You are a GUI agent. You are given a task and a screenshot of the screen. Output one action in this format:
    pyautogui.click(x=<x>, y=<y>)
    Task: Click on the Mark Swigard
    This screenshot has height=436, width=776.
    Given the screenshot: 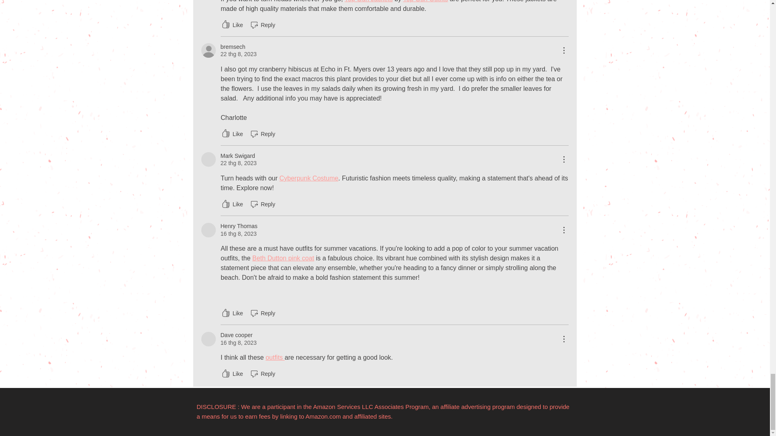 What is the action you would take?
    pyautogui.click(x=208, y=159)
    